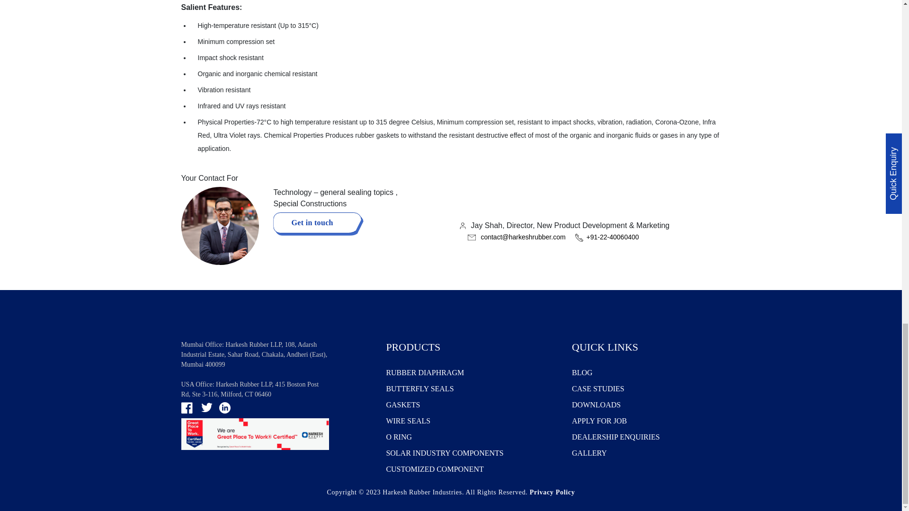  Describe the element at coordinates (456, 372) in the screenshot. I see `RUBBER DIAPHRAGM` at that location.